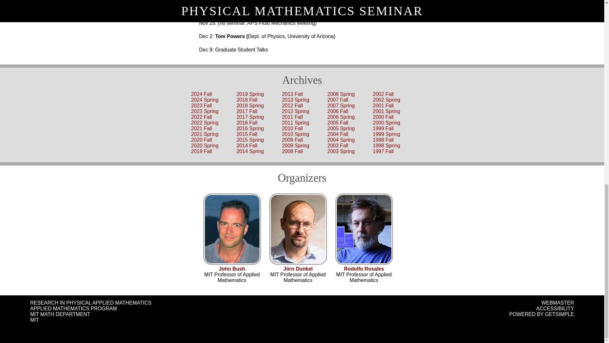 This screenshot has height=343, width=609. What do you see at coordinates (201, 151) in the screenshot?
I see `2019 Fall` at bounding box center [201, 151].